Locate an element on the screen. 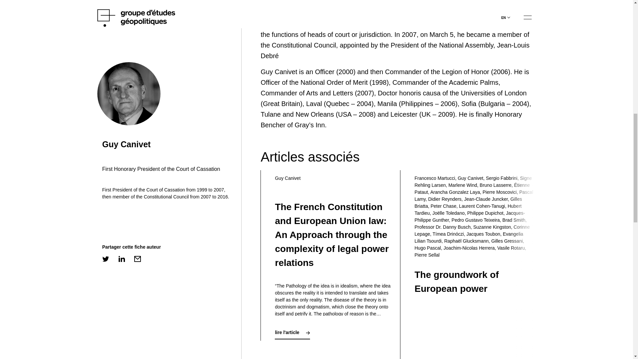 The height and width of the screenshot is (359, 638). Marlene Wind is located at coordinates (463, 185).